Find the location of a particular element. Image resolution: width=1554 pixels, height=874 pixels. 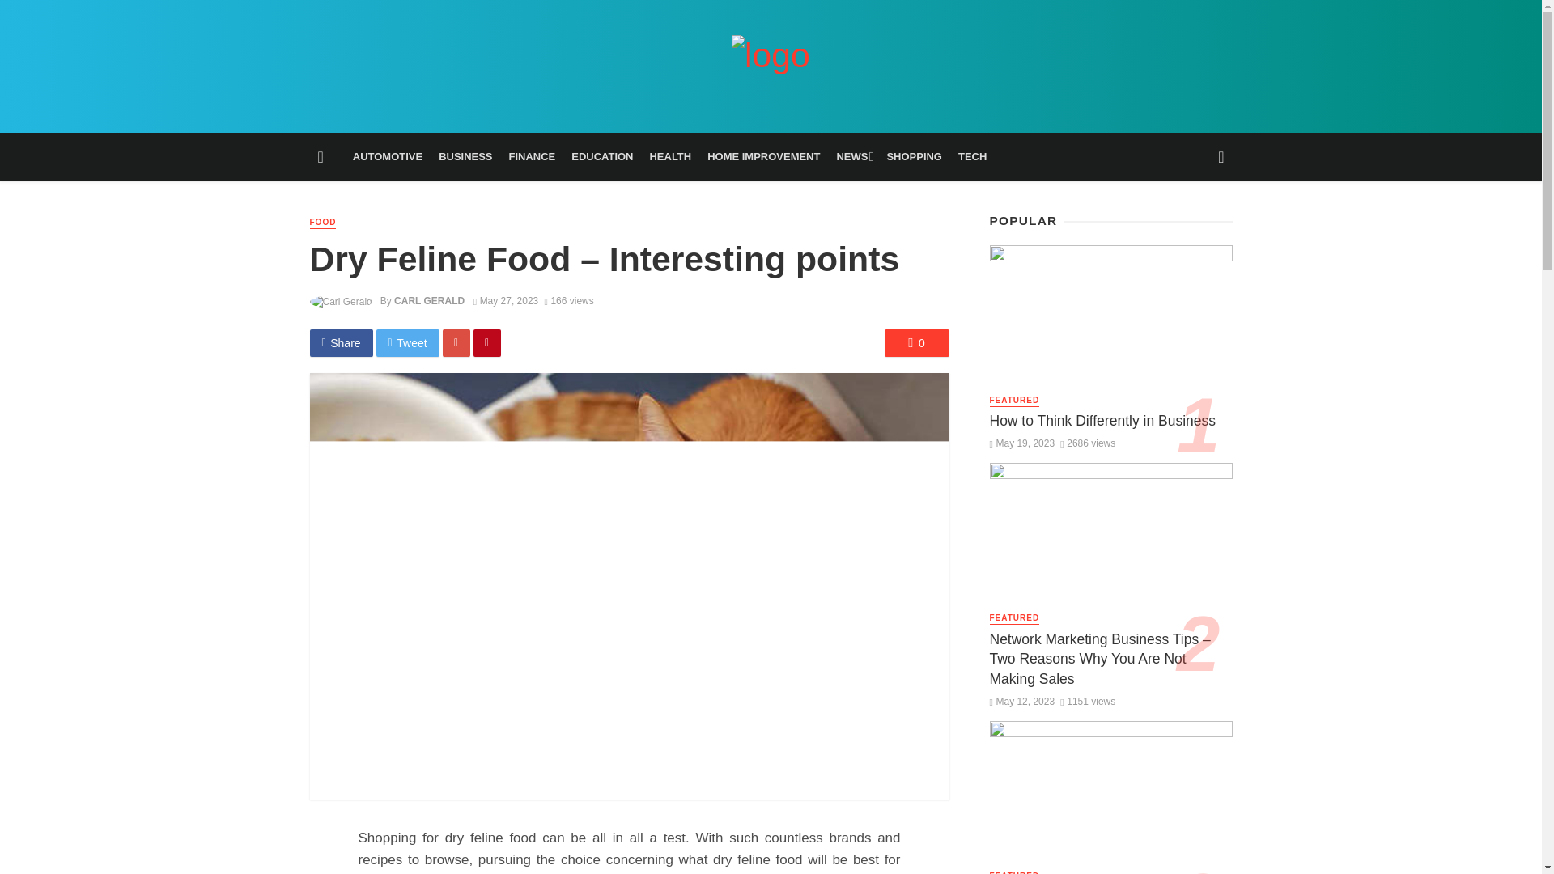

Tweet is located at coordinates (408, 343).